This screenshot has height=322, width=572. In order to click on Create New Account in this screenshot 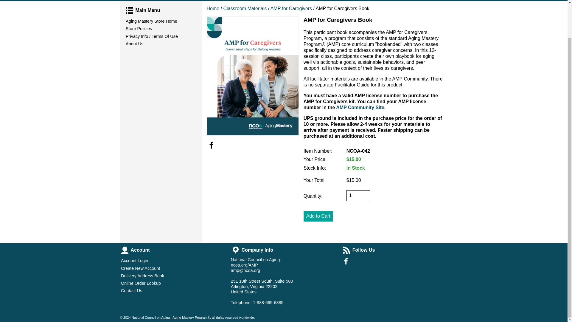, I will do `click(173, 268)`.